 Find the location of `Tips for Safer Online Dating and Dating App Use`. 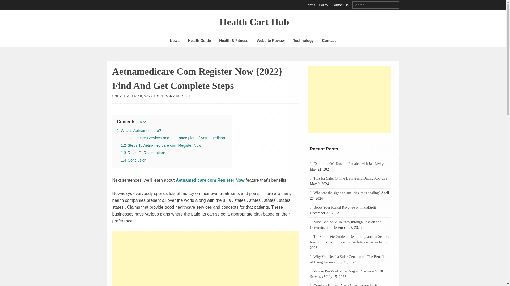

Tips for Safer Online Dating and Dating App Use is located at coordinates (350, 178).